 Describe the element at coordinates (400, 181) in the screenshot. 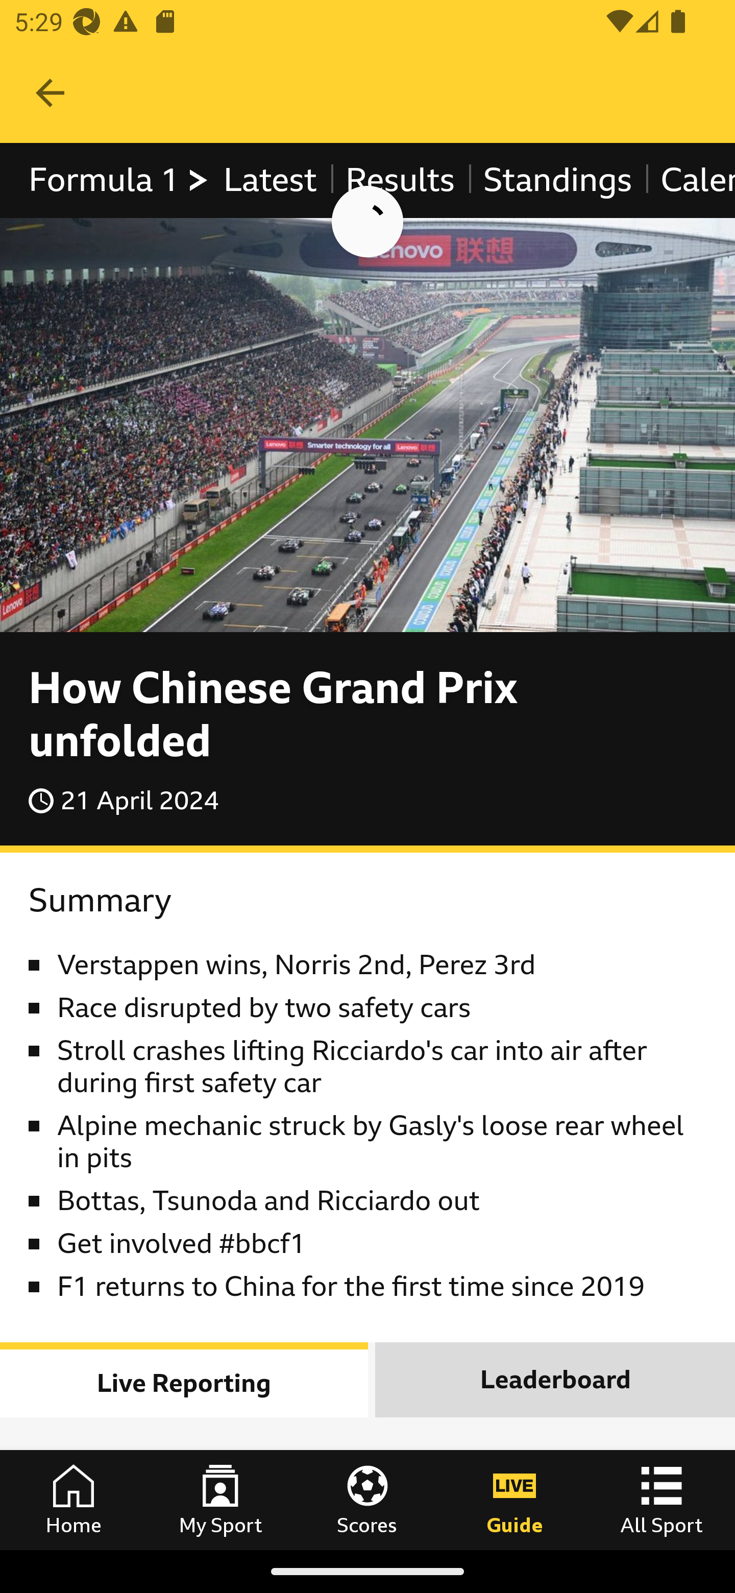

I see `Results` at that location.